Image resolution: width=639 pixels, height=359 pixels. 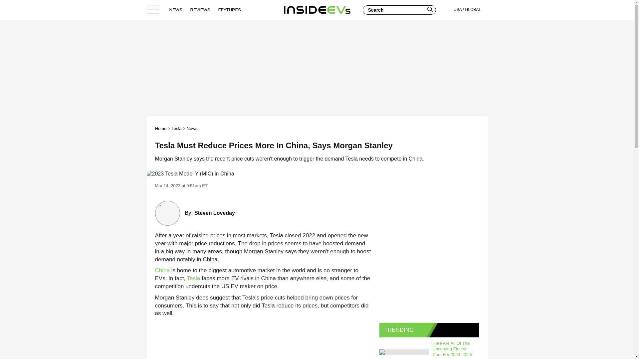 I want to click on REVIEWS, so click(x=200, y=10).